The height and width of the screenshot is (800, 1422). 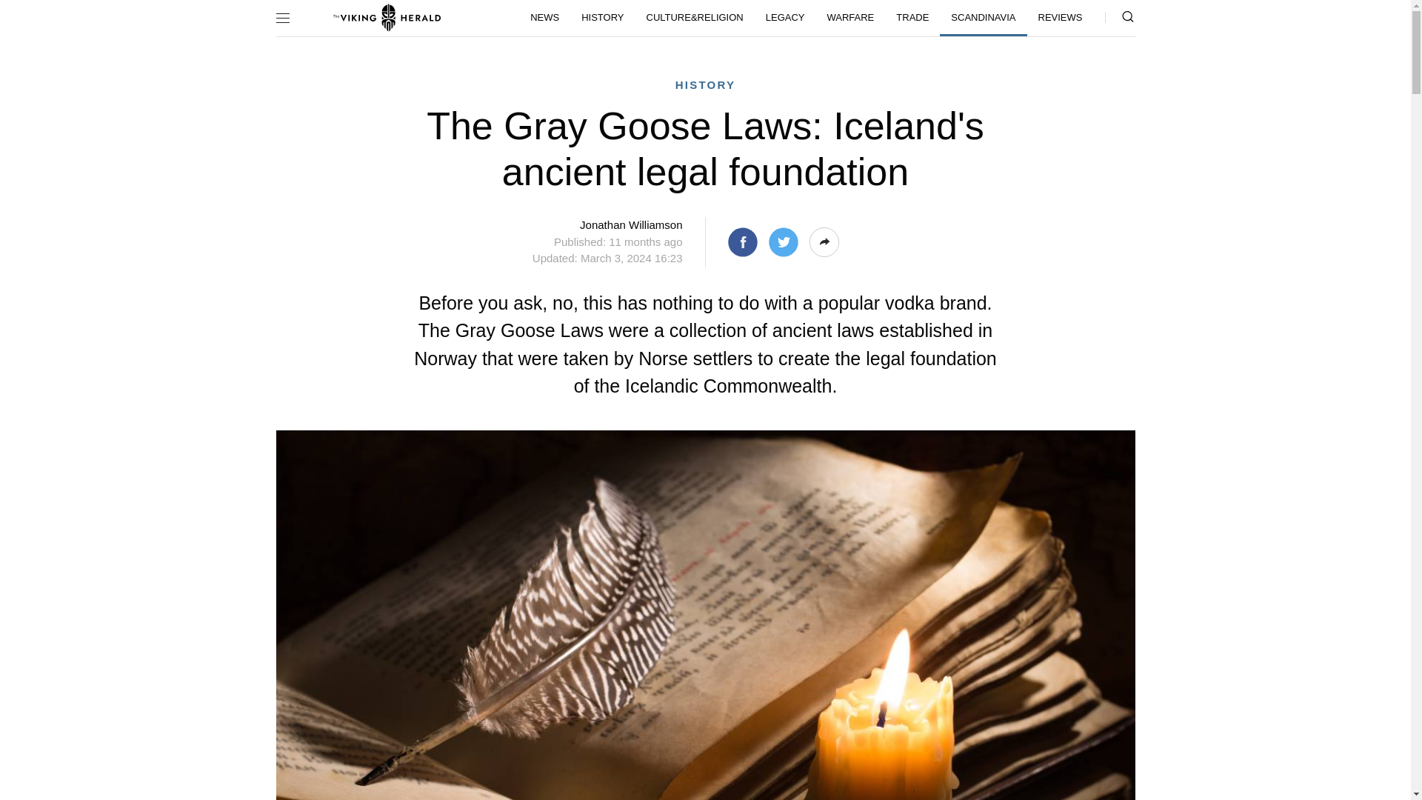 I want to click on TRADE, so click(x=912, y=17).